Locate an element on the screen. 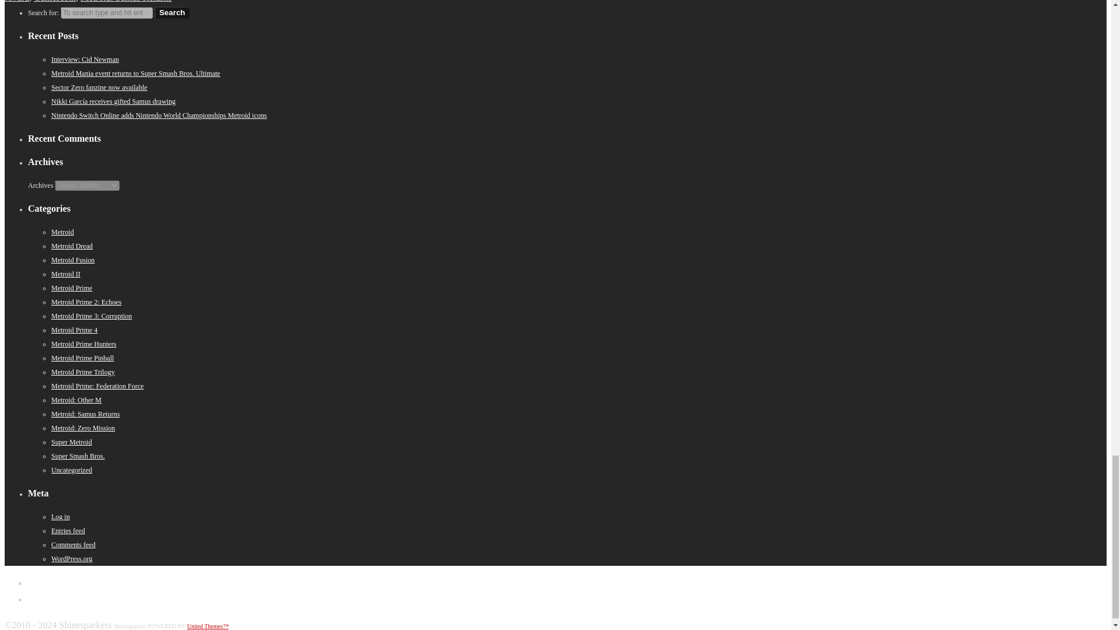  Award is located at coordinates (16, 1).